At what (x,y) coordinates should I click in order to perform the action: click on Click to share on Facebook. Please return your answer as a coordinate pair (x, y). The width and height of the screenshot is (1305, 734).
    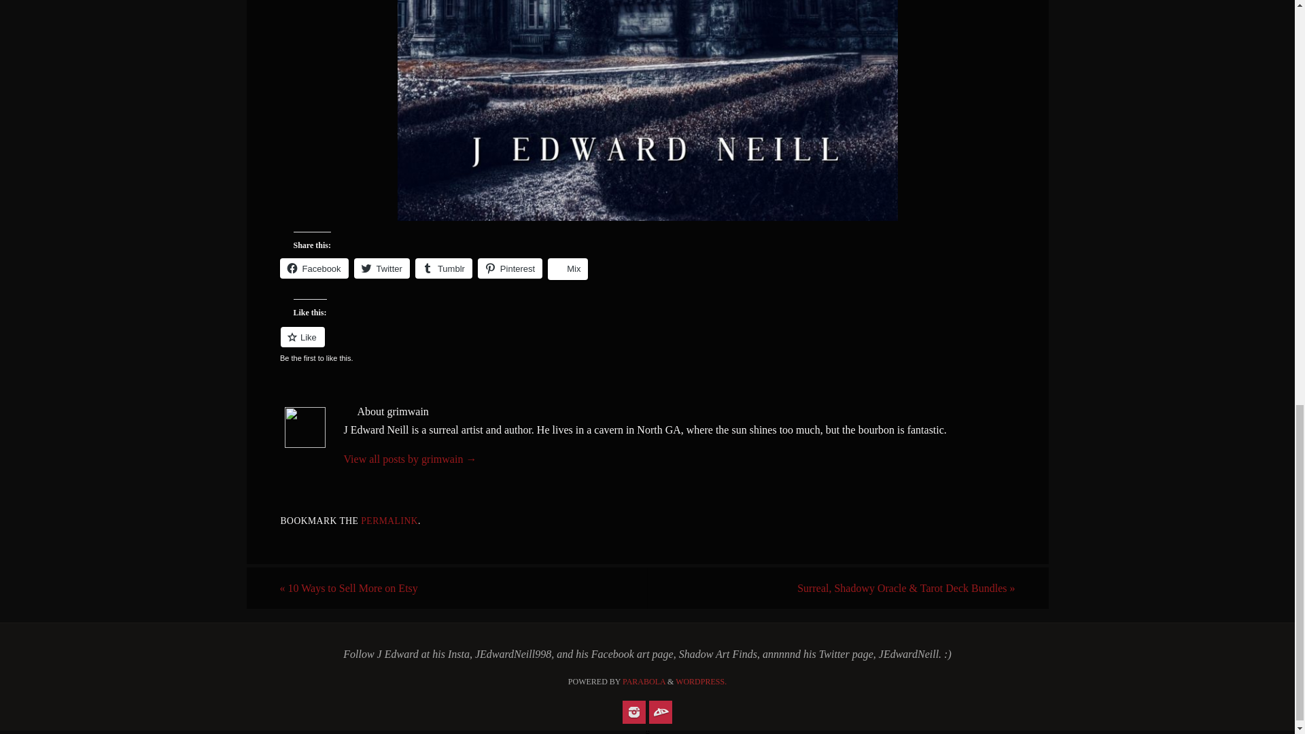
    Looking at the image, I should click on (314, 268).